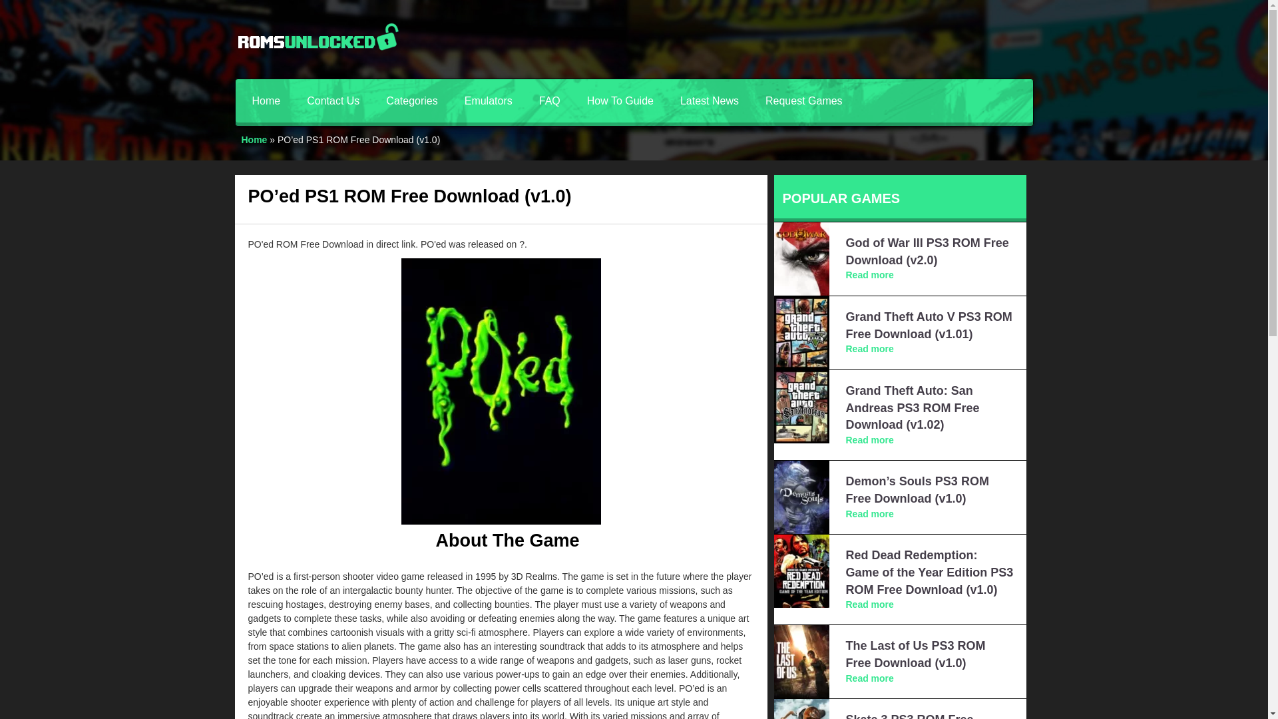 This screenshot has height=719, width=1278. Describe the element at coordinates (488, 100) in the screenshot. I see `Emulators` at that location.